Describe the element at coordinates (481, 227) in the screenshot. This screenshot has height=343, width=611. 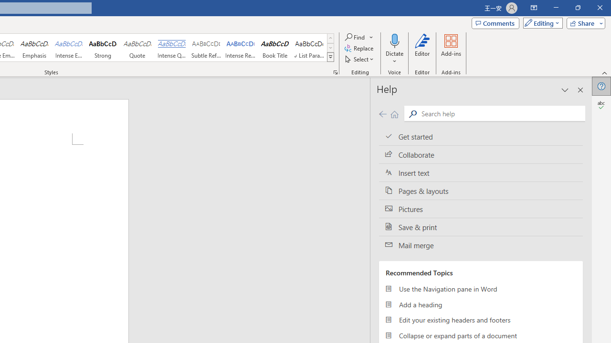
I see `Save & print` at that location.